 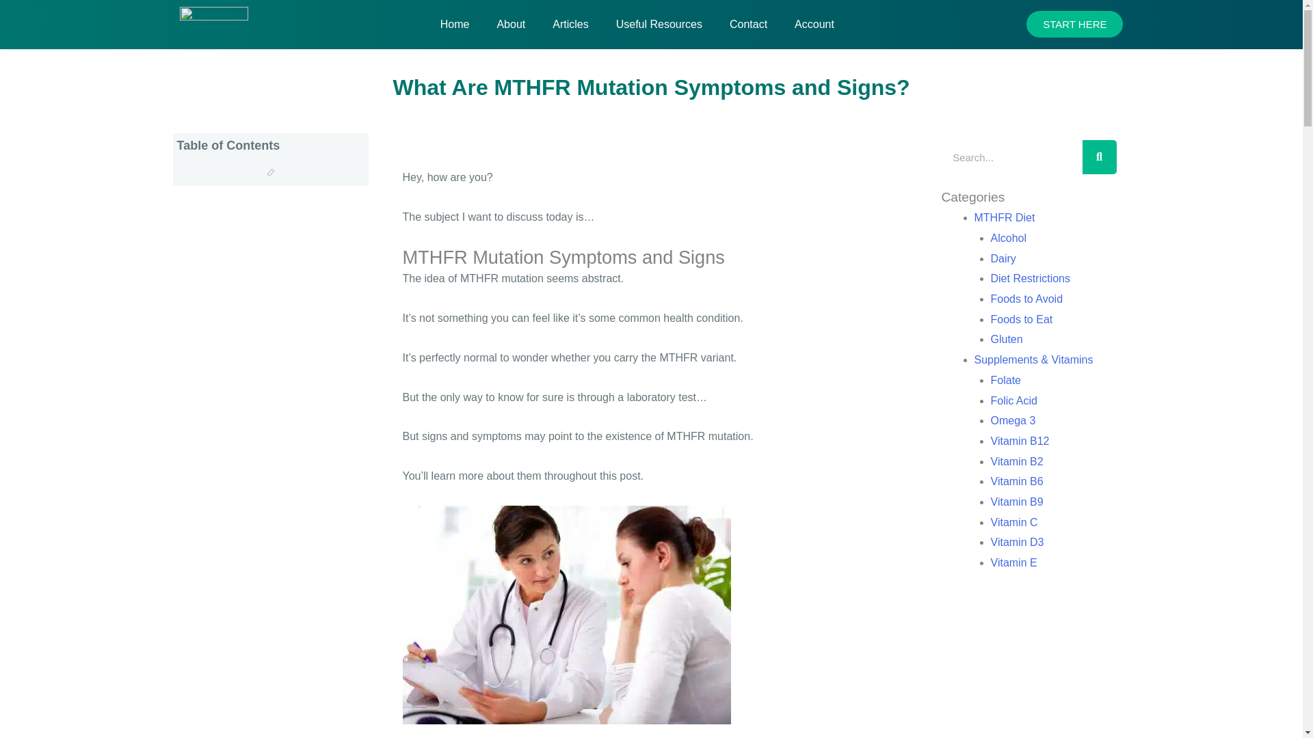 I want to click on Gluten, so click(x=1006, y=339).